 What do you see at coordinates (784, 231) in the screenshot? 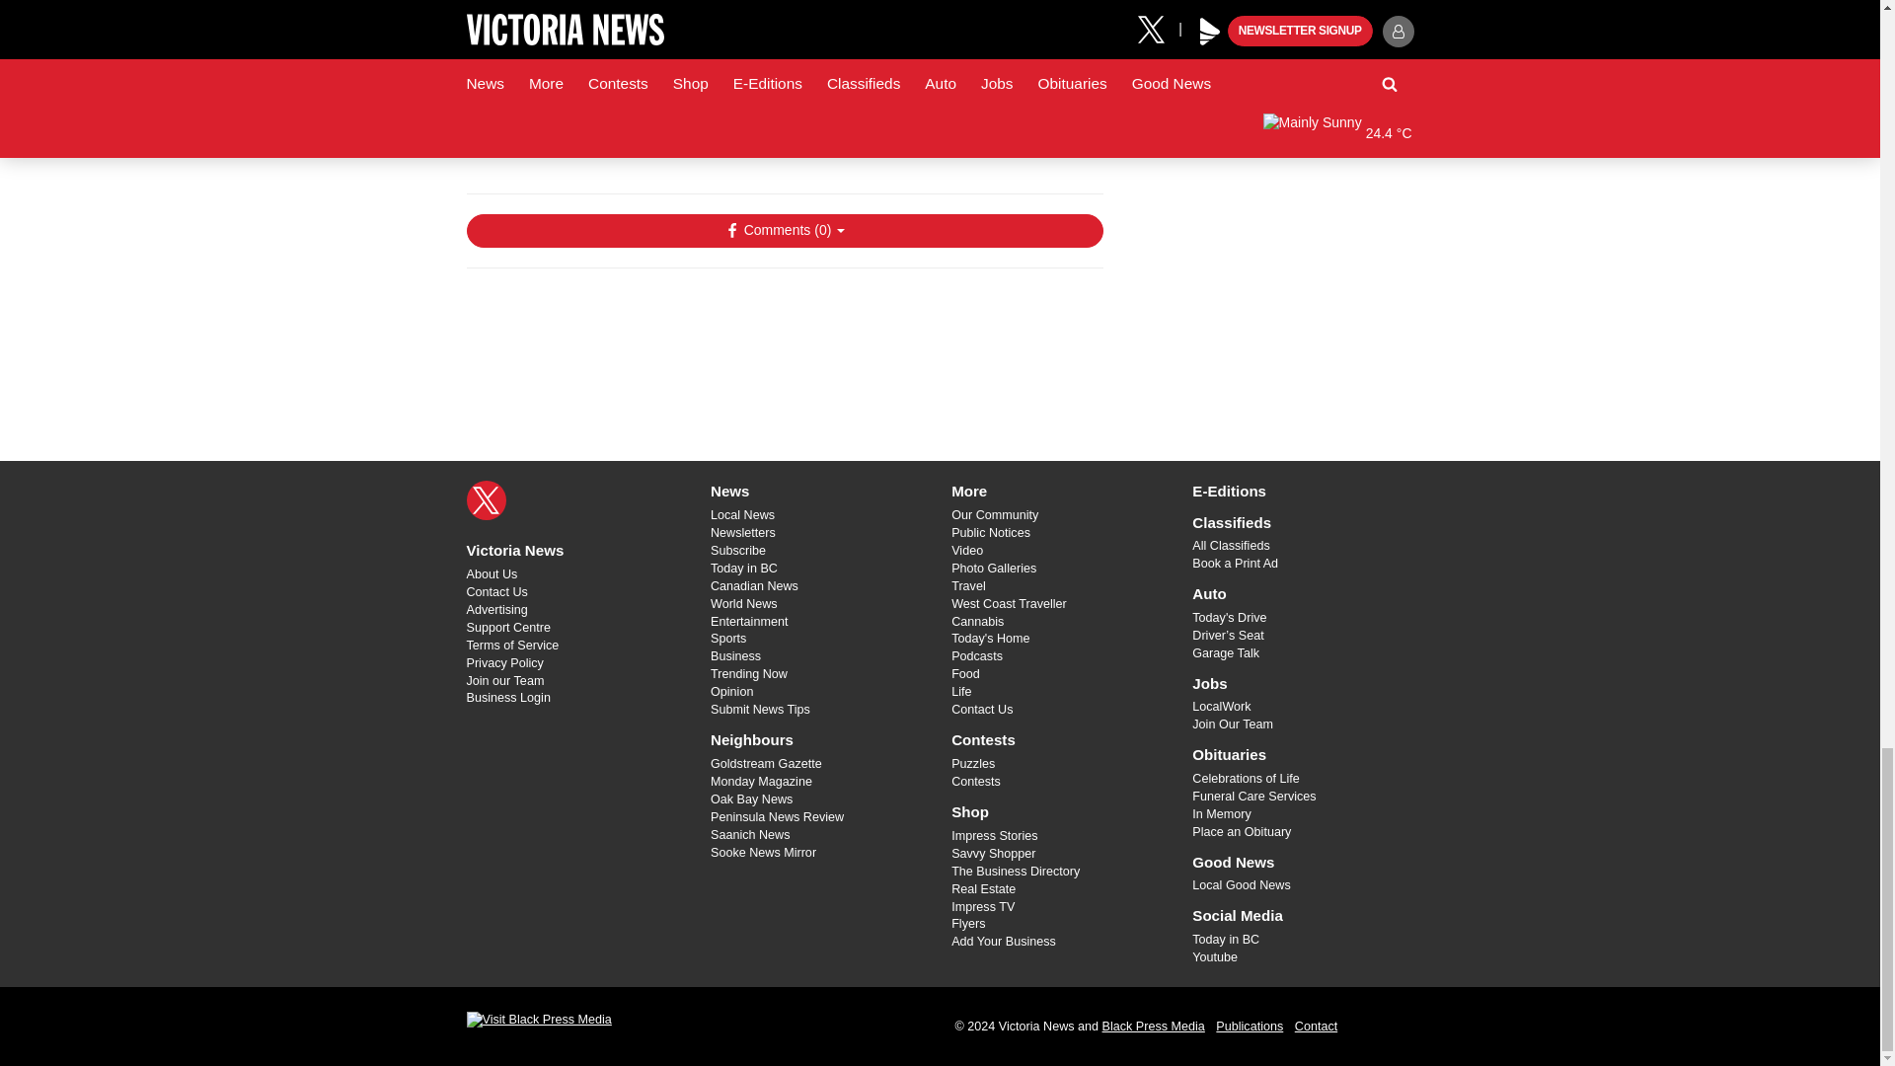
I see `Show Comments` at bounding box center [784, 231].